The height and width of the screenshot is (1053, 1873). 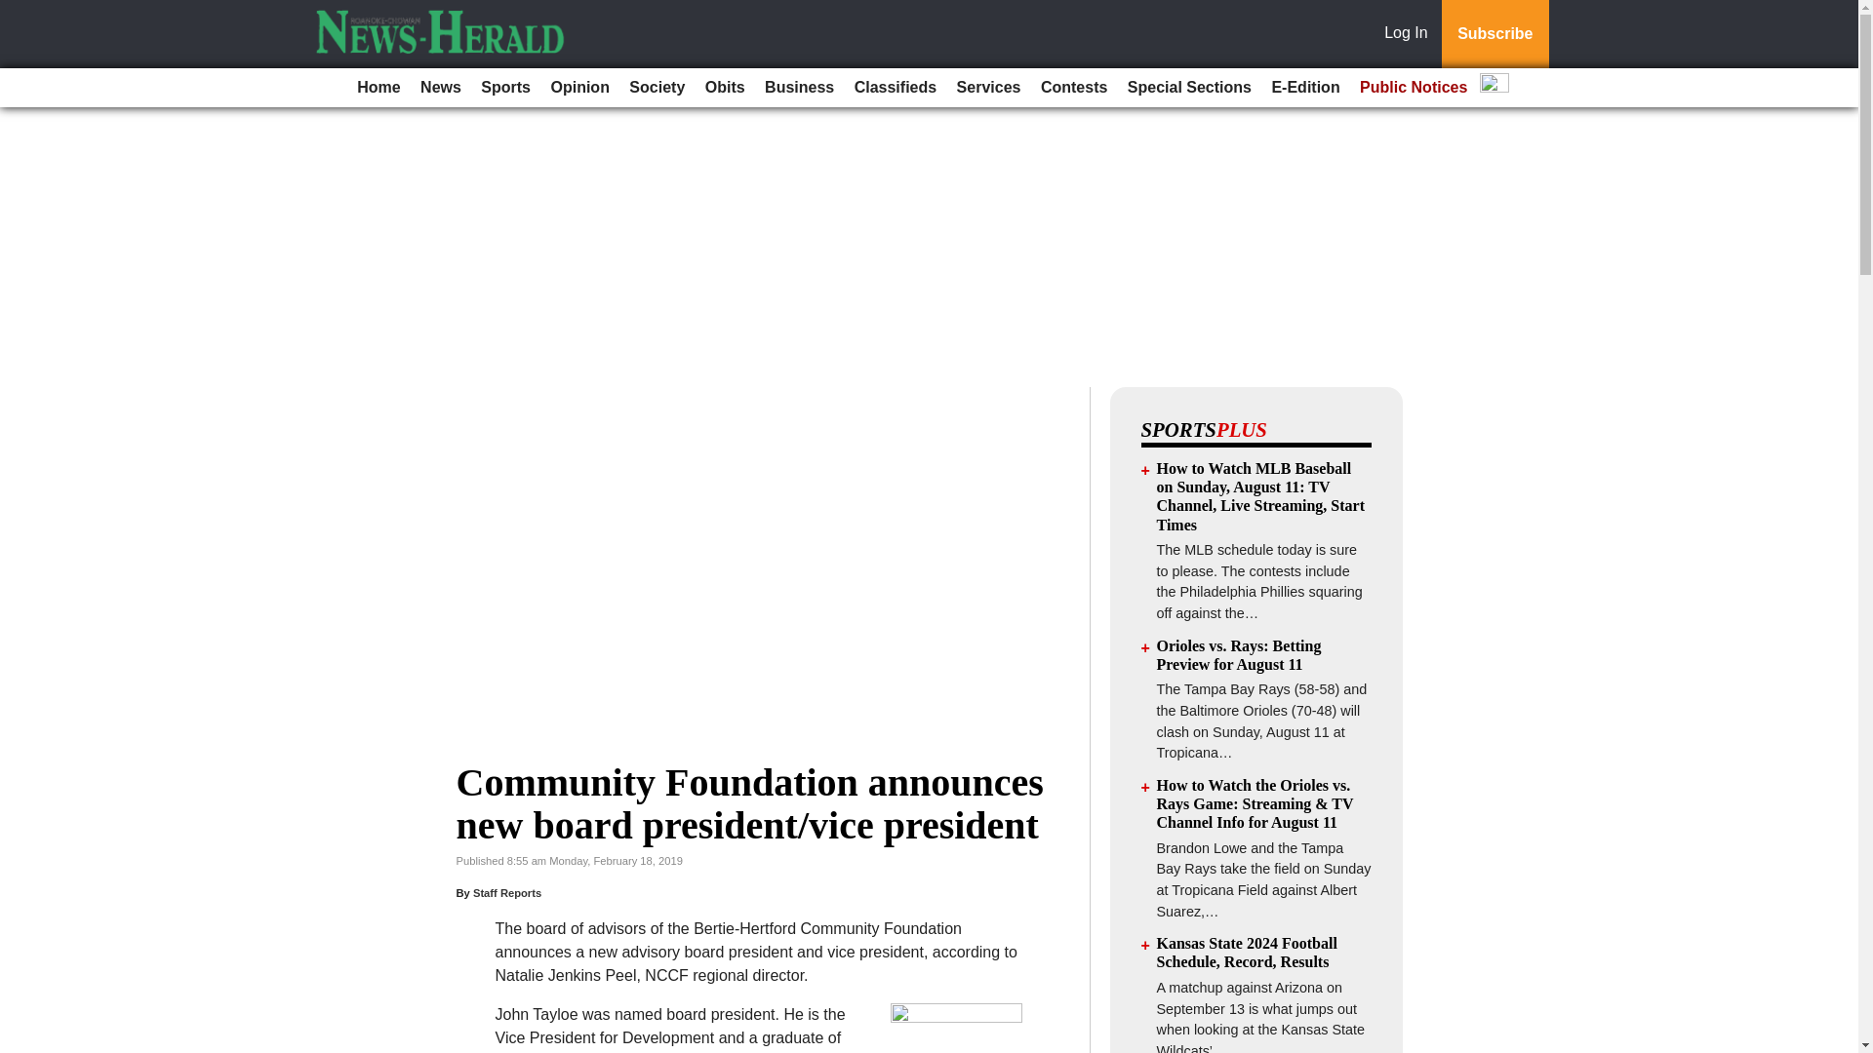 What do you see at coordinates (724, 88) in the screenshot?
I see `Obits` at bounding box center [724, 88].